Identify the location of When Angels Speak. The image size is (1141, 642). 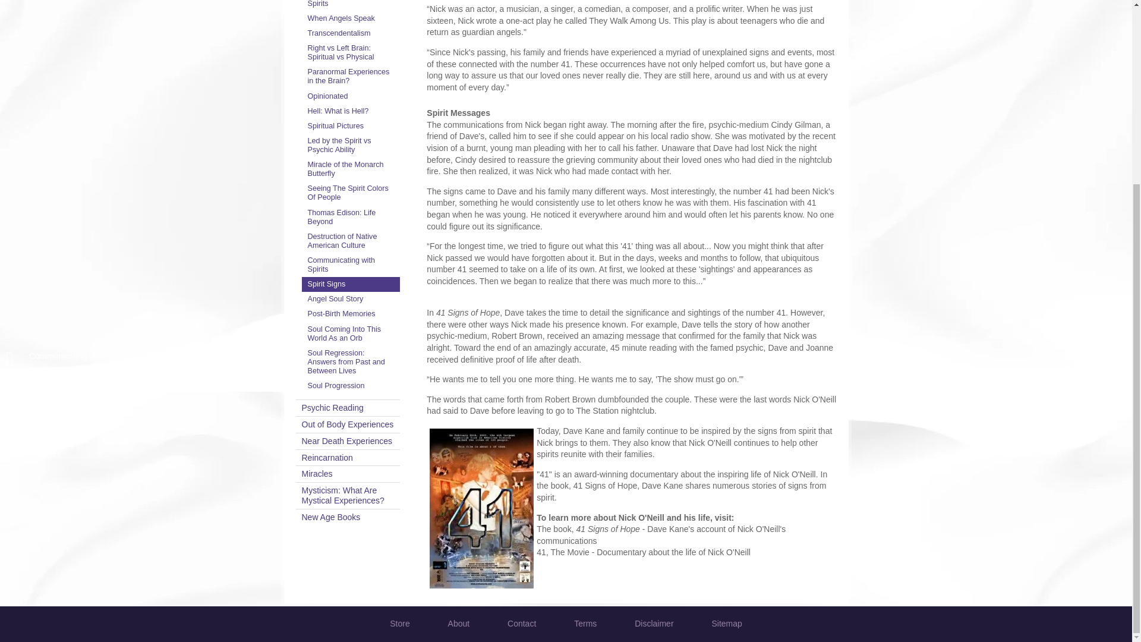
(351, 19).